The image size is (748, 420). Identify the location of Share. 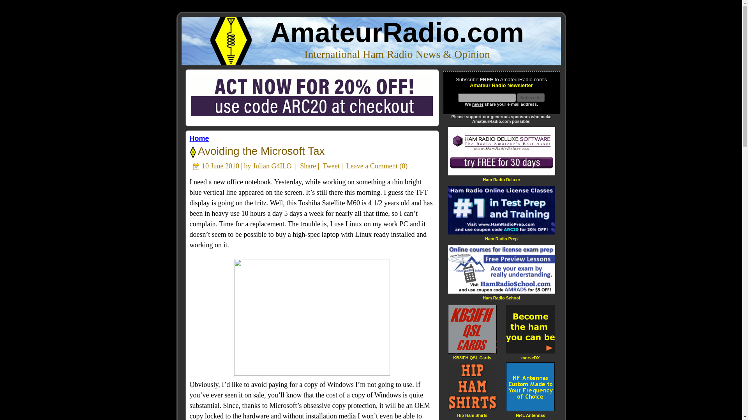
(308, 166).